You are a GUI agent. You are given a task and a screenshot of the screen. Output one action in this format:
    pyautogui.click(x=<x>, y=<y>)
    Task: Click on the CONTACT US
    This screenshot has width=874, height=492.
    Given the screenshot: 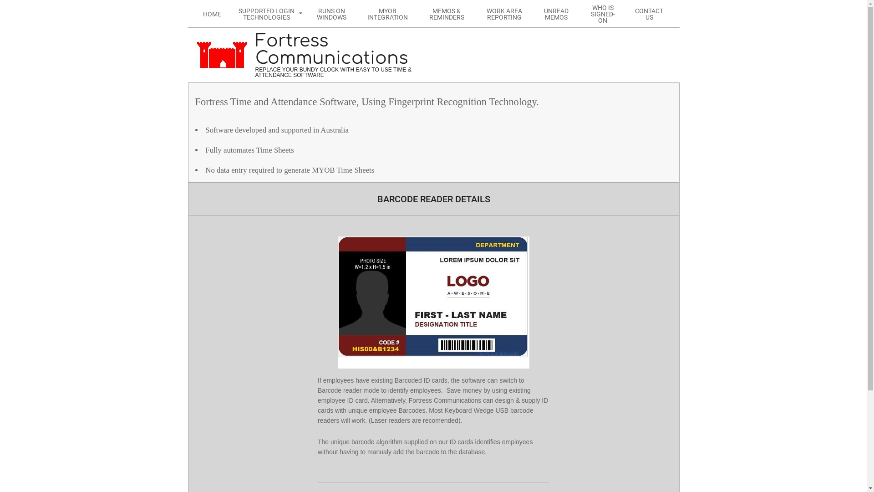 What is the action you would take?
    pyautogui.click(x=649, y=14)
    